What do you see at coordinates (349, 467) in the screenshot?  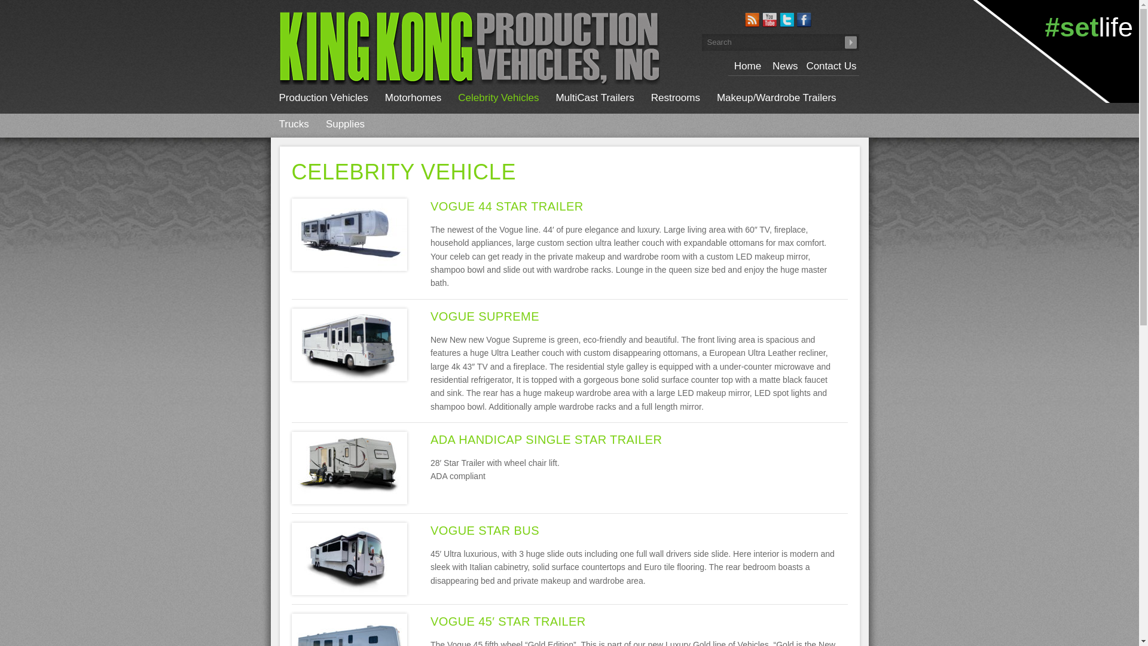 I see `ADA Handicap Single Star Trailer` at bounding box center [349, 467].